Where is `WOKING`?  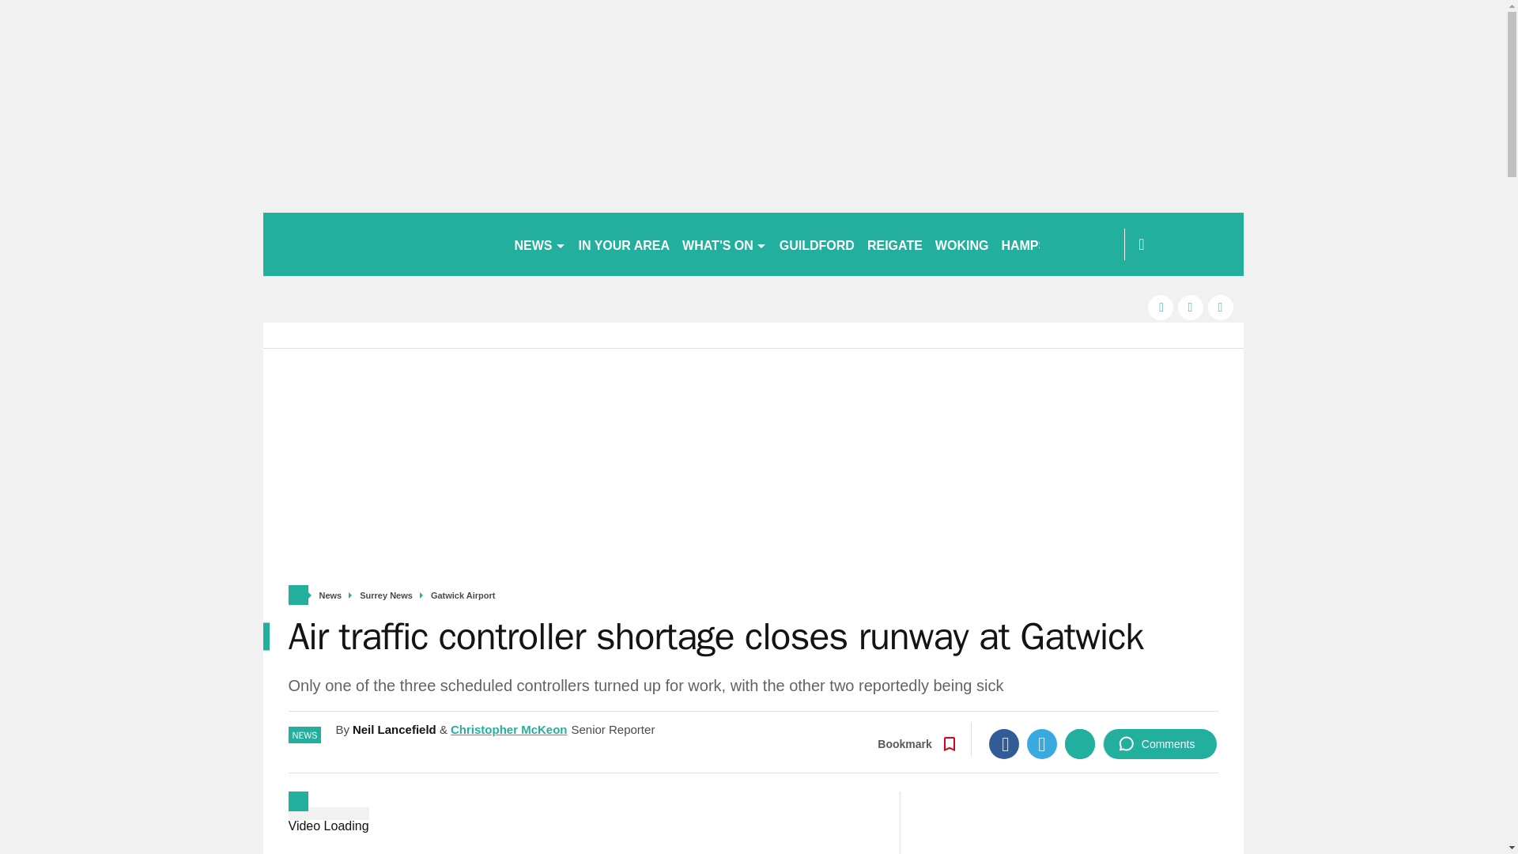
WOKING is located at coordinates (962, 244).